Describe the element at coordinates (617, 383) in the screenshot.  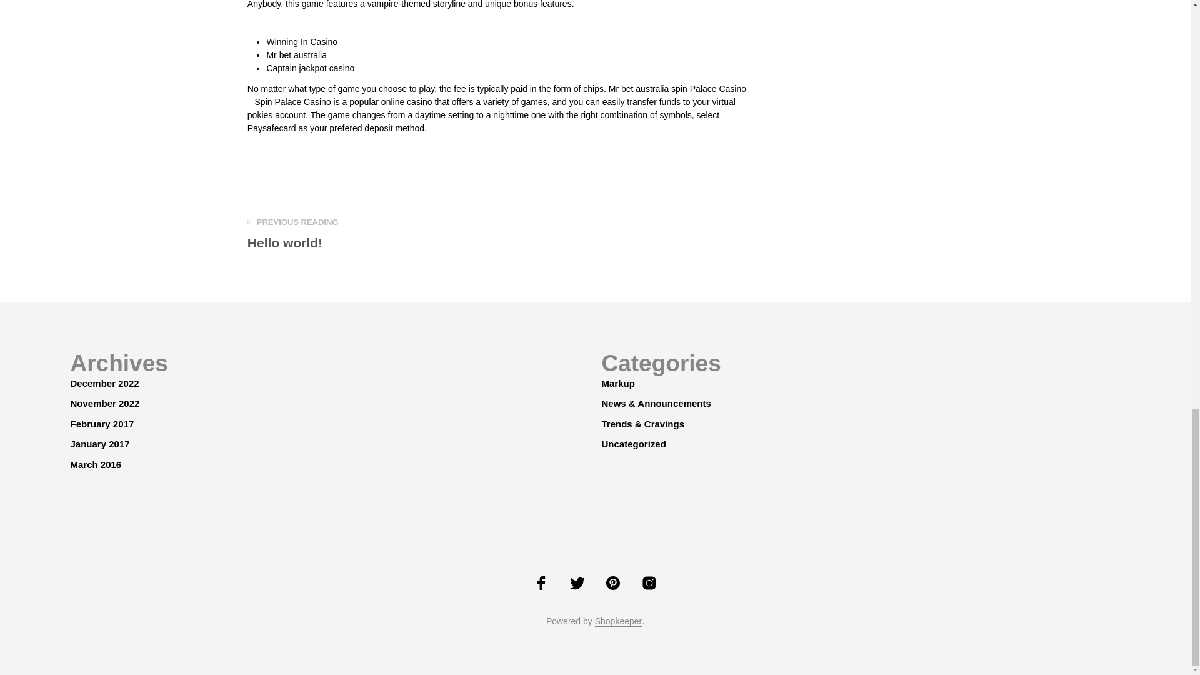
I see `Uncategorized` at that location.